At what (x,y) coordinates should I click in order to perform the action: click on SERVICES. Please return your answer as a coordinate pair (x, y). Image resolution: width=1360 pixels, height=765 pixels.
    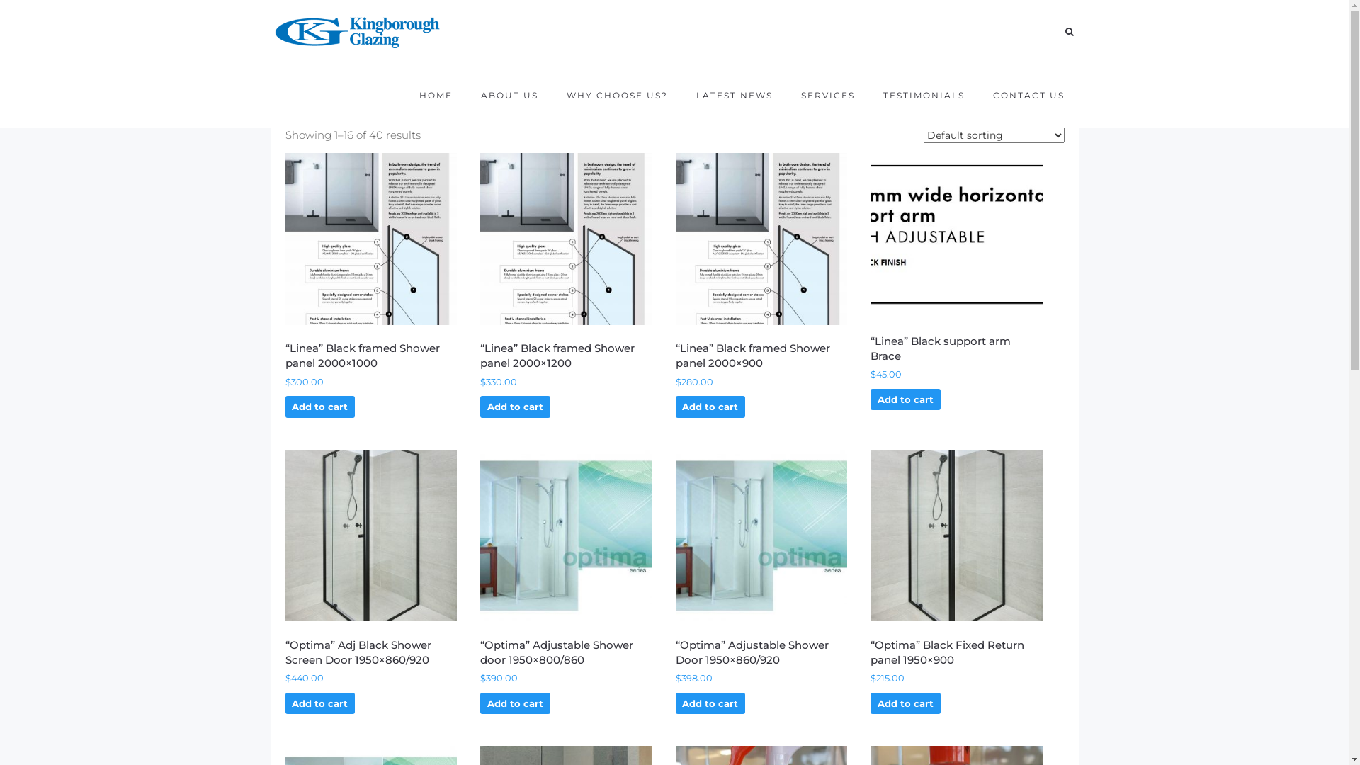
    Looking at the image, I should click on (828, 96).